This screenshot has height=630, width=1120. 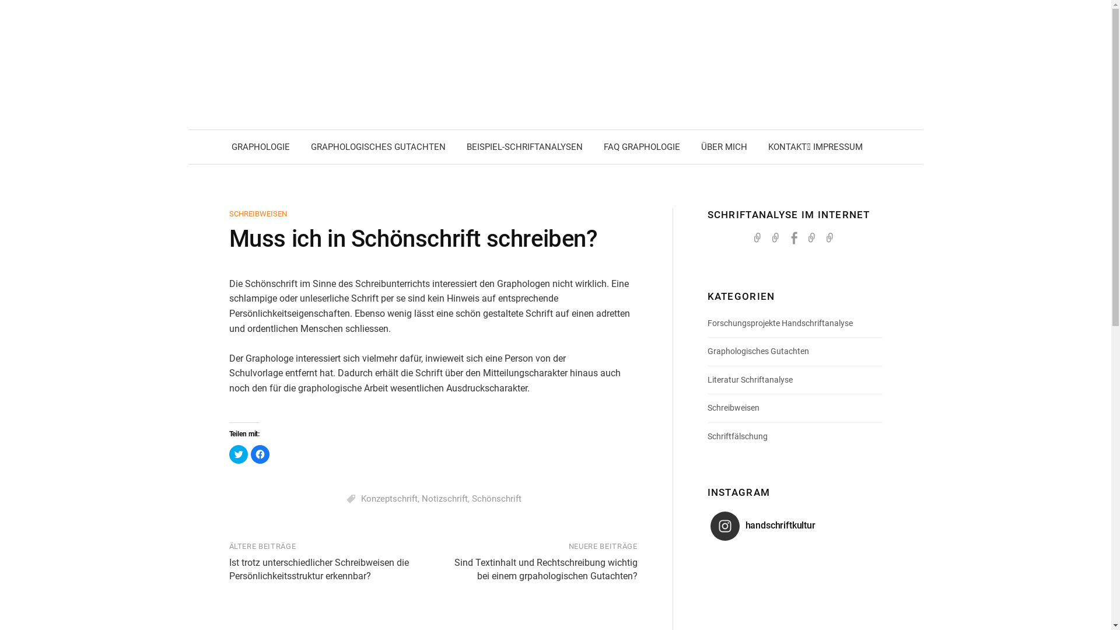 I want to click on Graphologisches Gutachten, so click(x=758, y=351).